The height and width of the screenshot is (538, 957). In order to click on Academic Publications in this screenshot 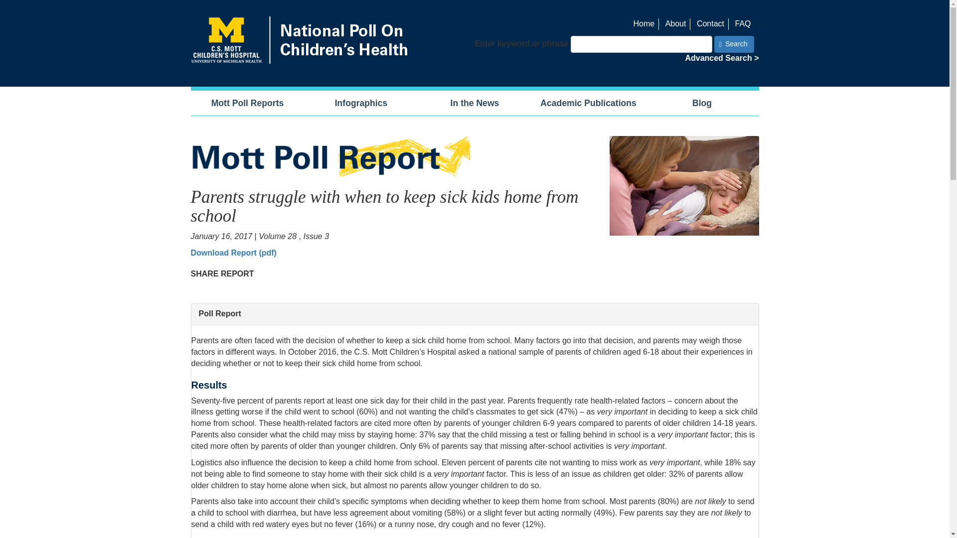, I will do `click(588, 103)`.